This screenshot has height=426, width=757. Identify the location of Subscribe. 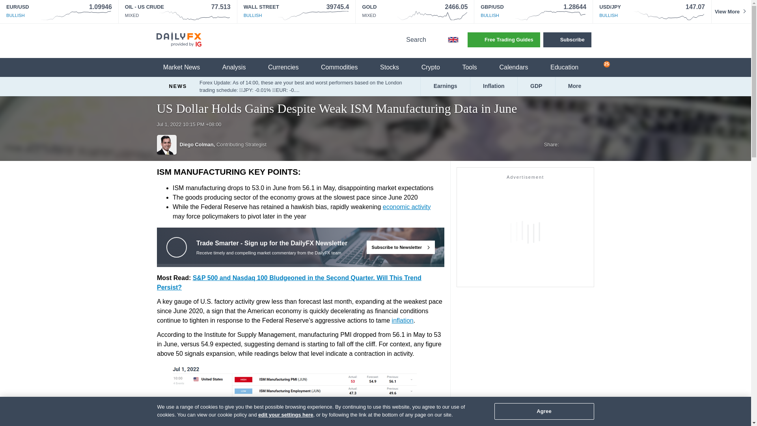
(567, 39).